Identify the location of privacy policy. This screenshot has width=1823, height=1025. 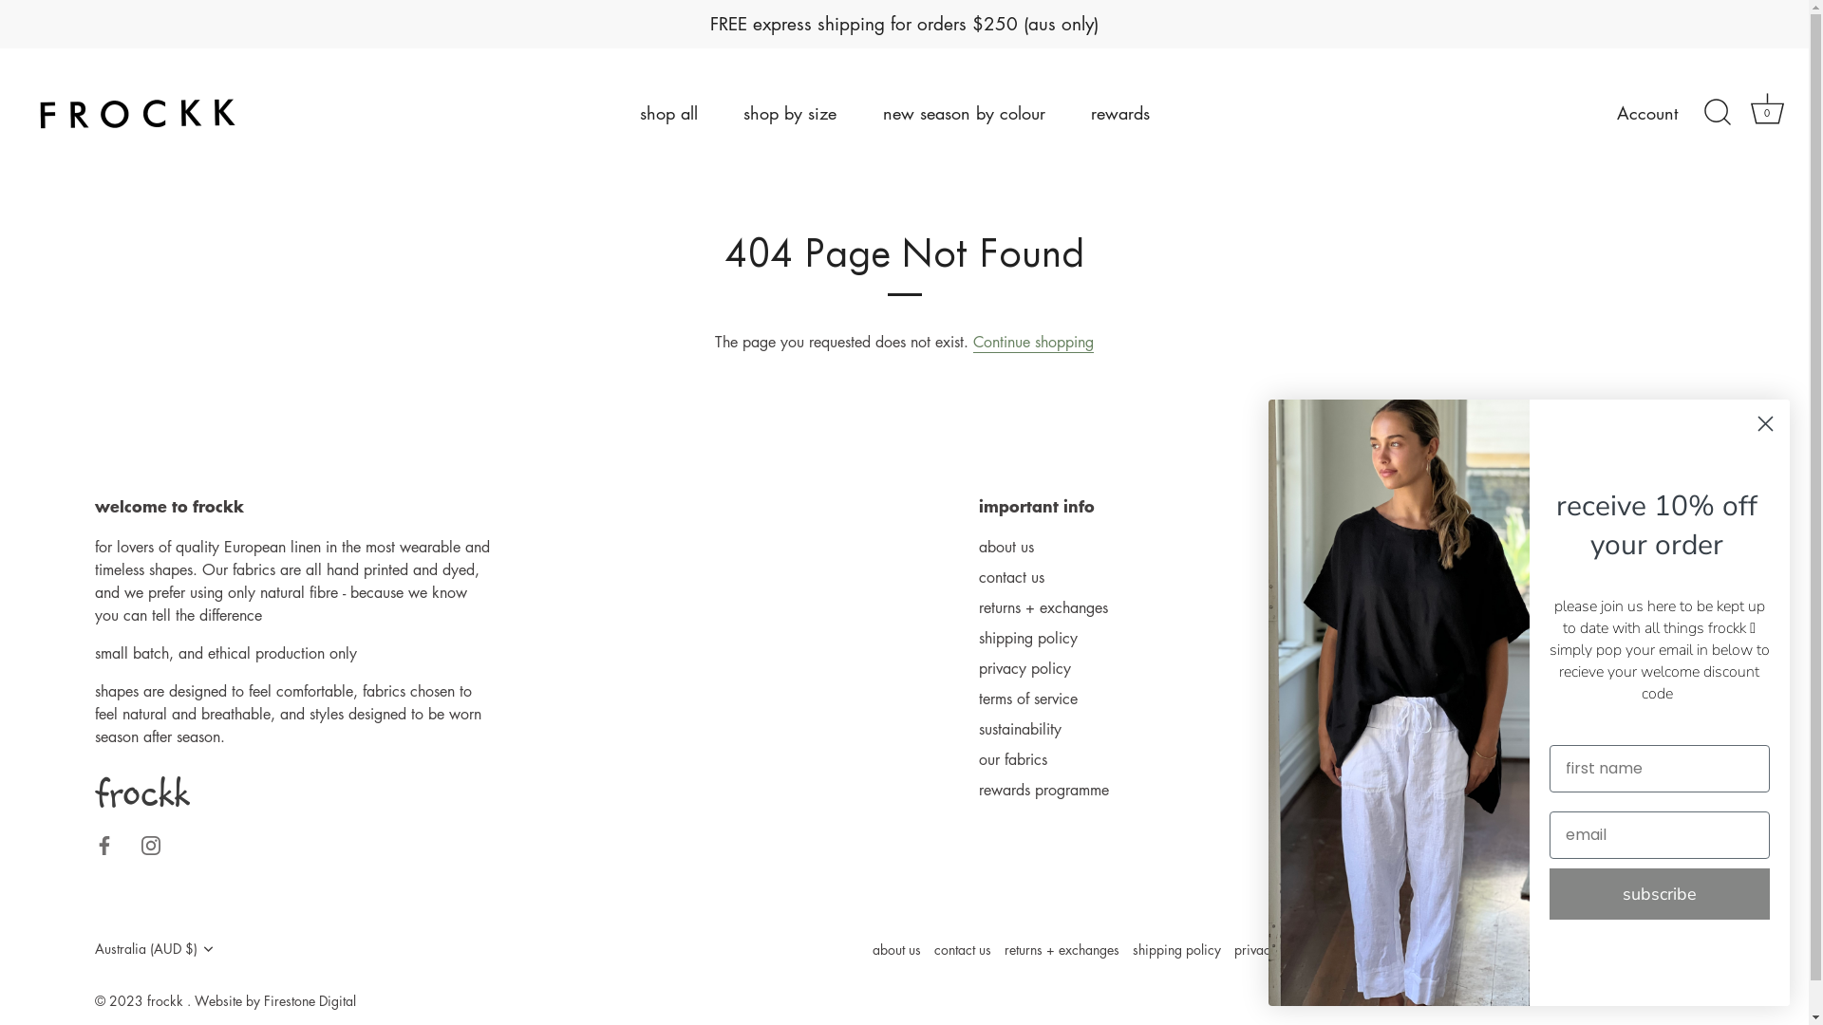
(1275, 949).